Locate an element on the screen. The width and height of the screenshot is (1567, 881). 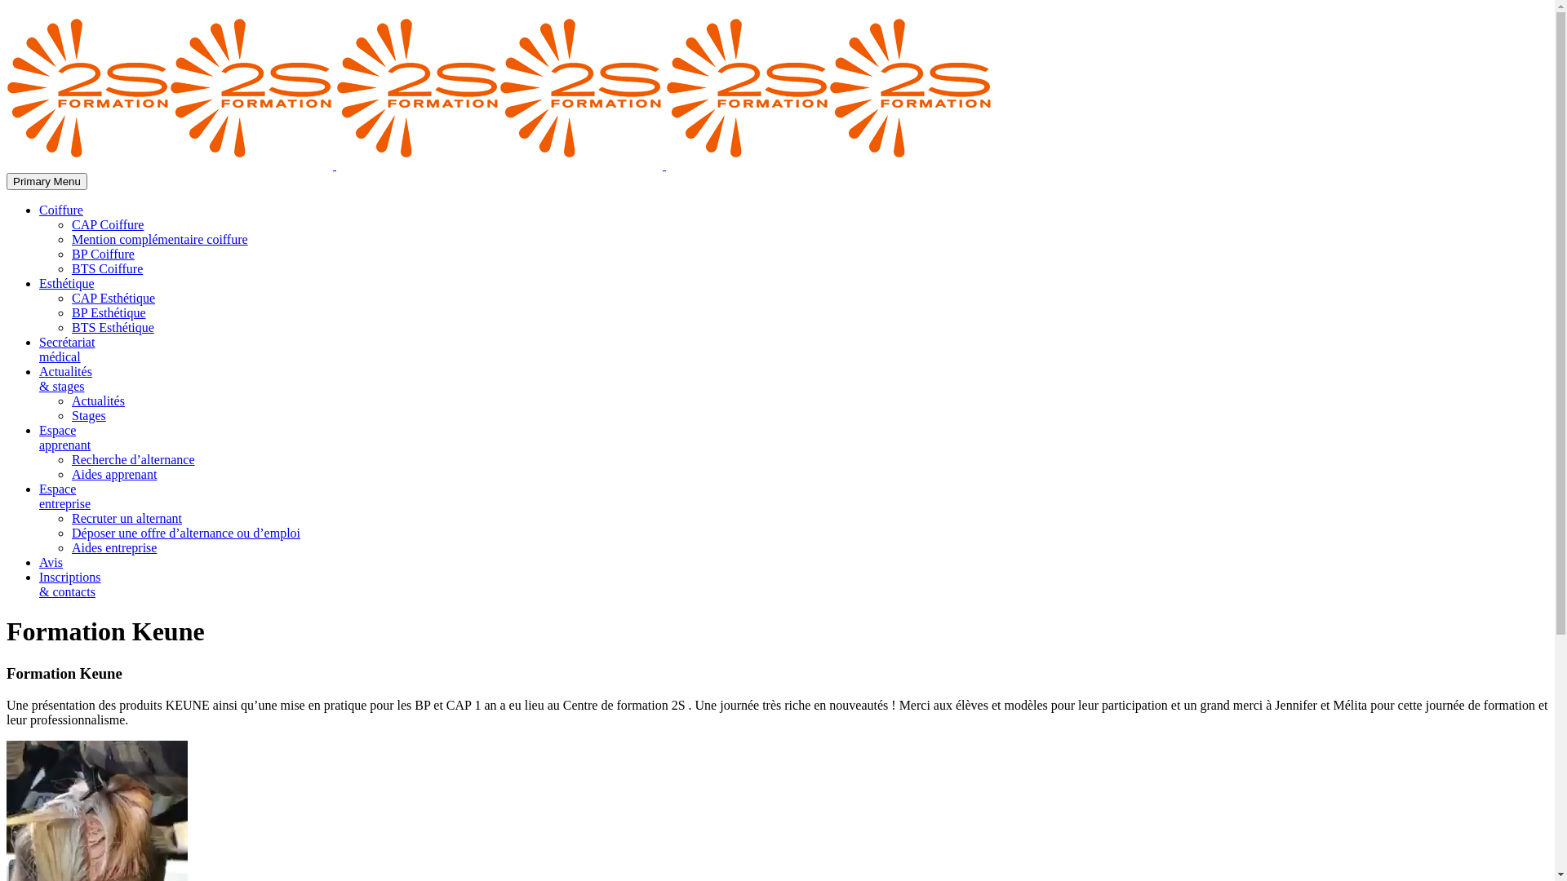
Primary Menu is located at coordinates (47, 181).